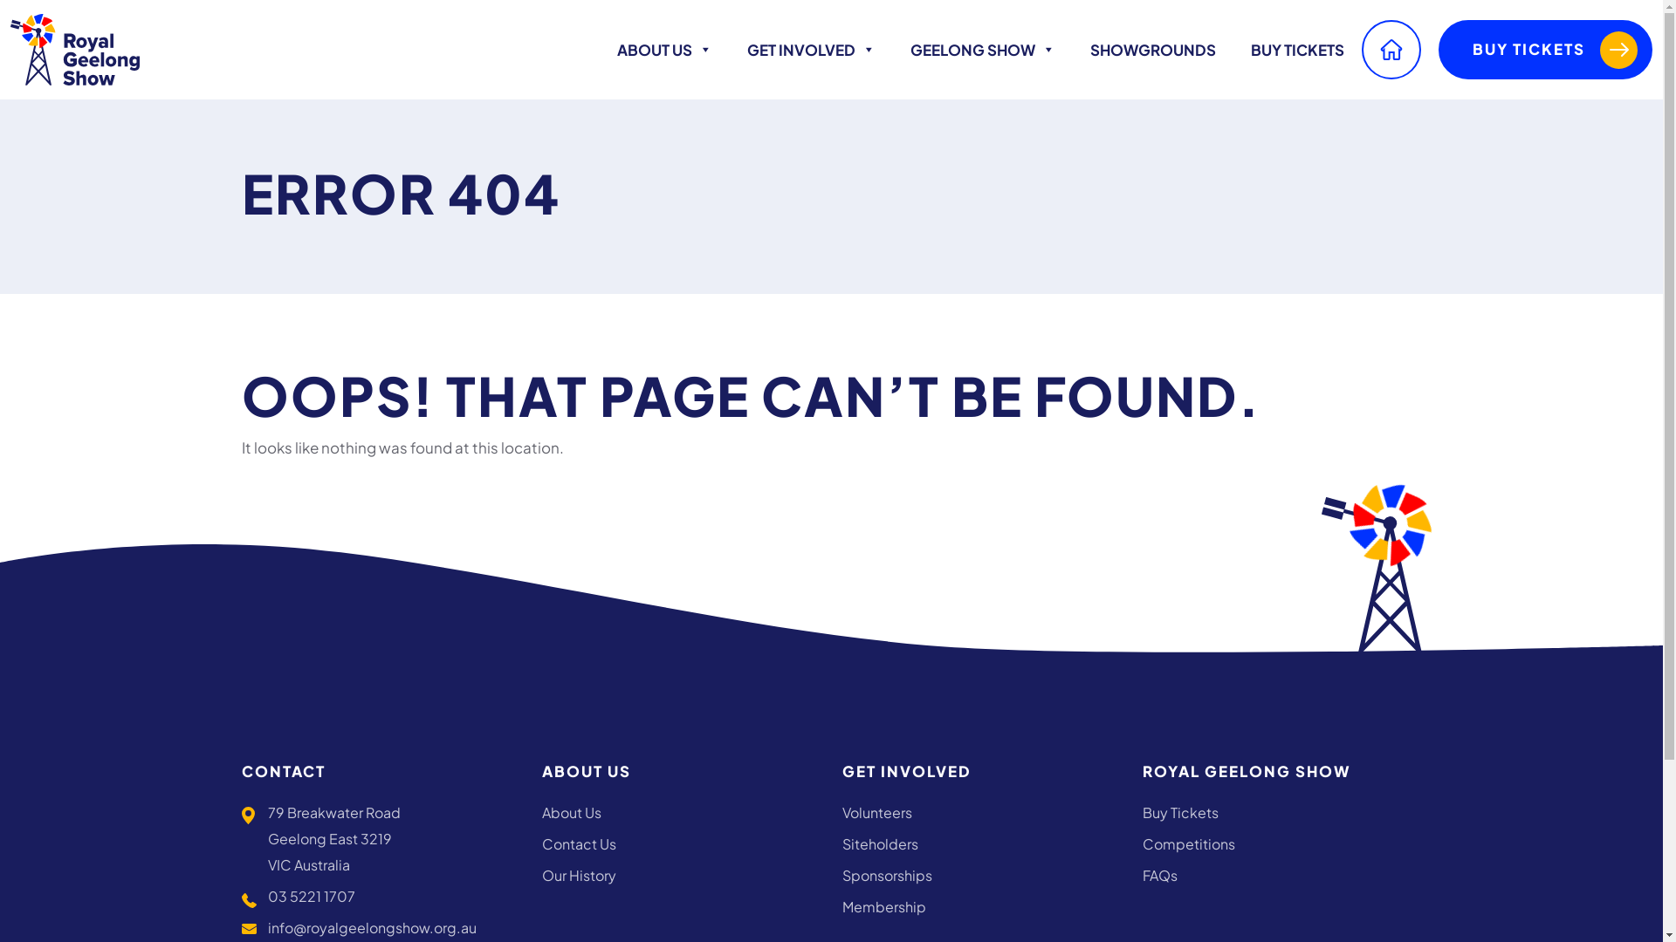  I want to click on GEELONG SHOW, so click(983, 50).